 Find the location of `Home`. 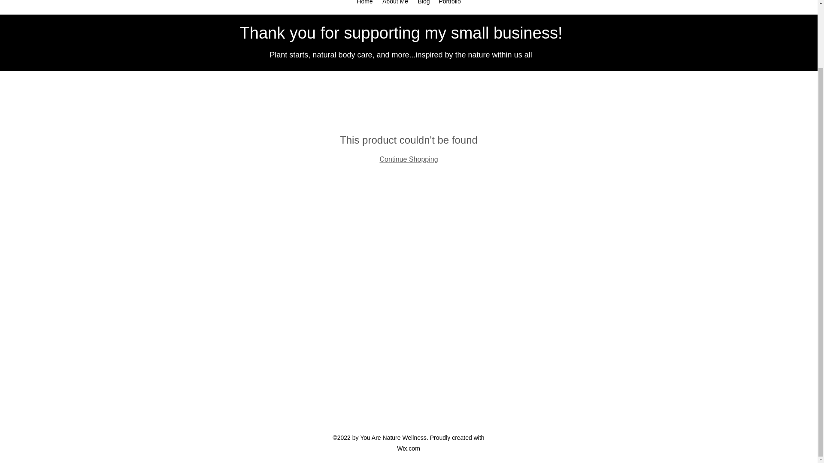

Home is located at coordinates (365, 4).